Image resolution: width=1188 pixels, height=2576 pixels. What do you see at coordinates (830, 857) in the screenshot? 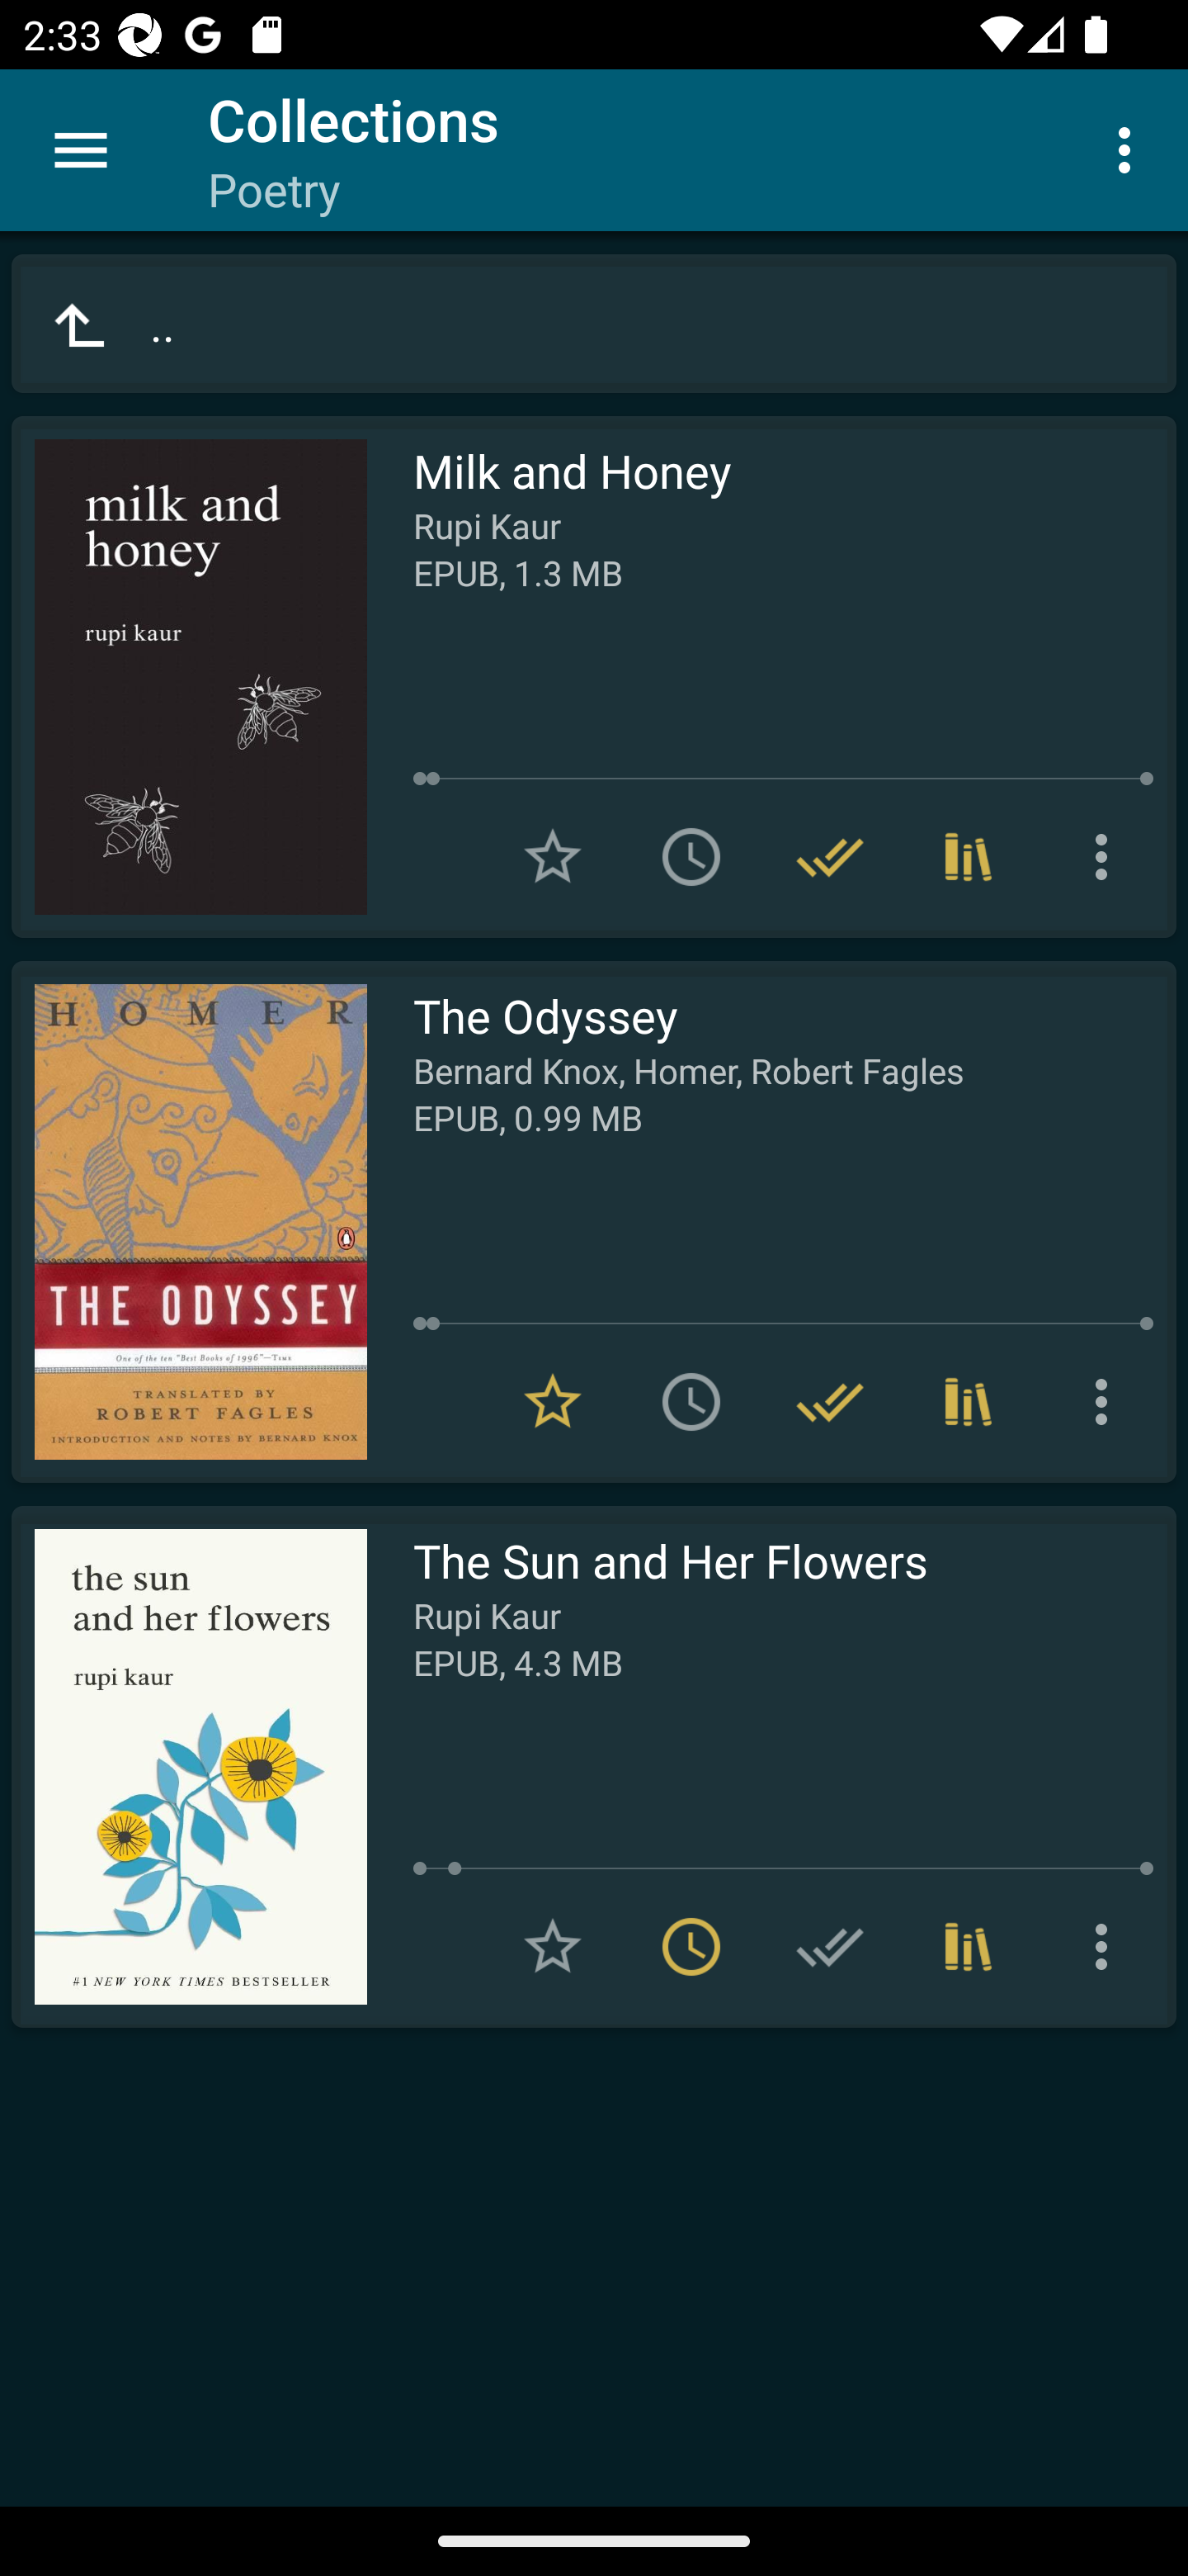
I see `Remove from Have read` at bounding box center [830, 857].